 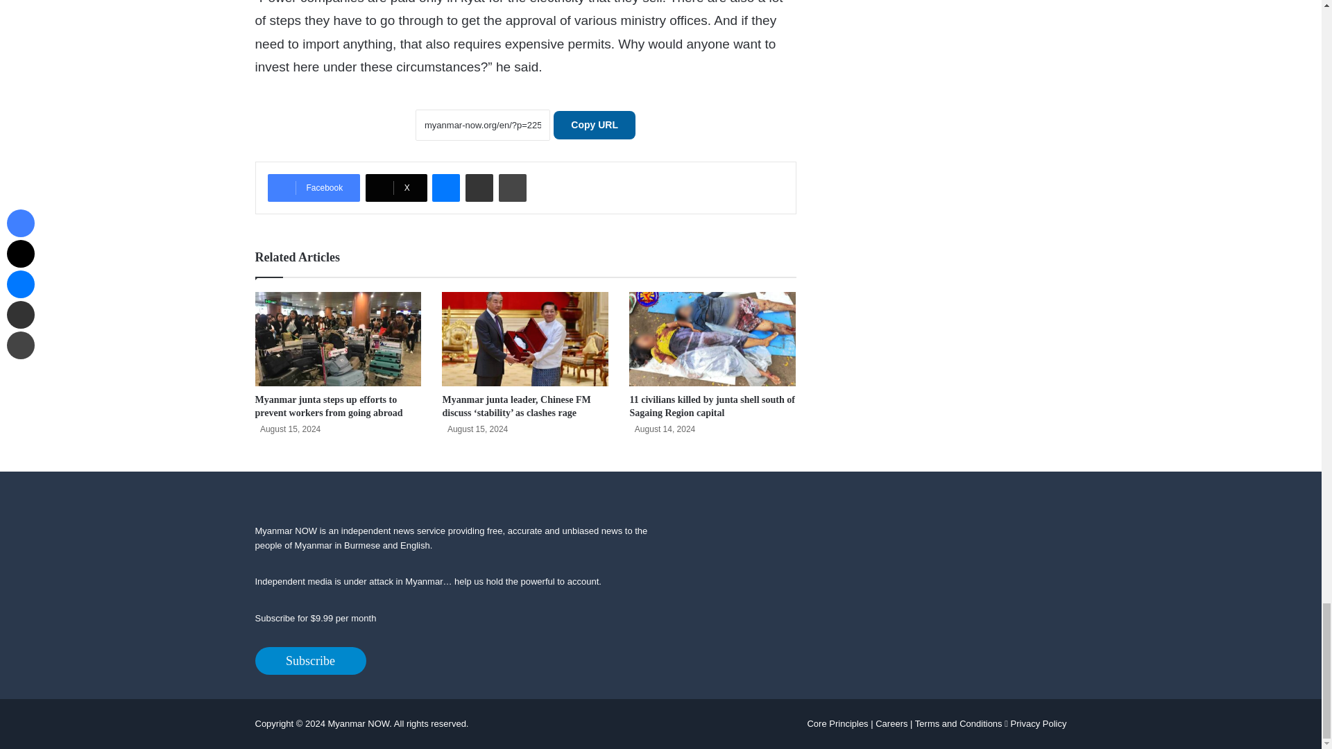 What do you see at coordinates (512, 187) in the screenshot?
I see `Print` at bounding box center [512, 187].